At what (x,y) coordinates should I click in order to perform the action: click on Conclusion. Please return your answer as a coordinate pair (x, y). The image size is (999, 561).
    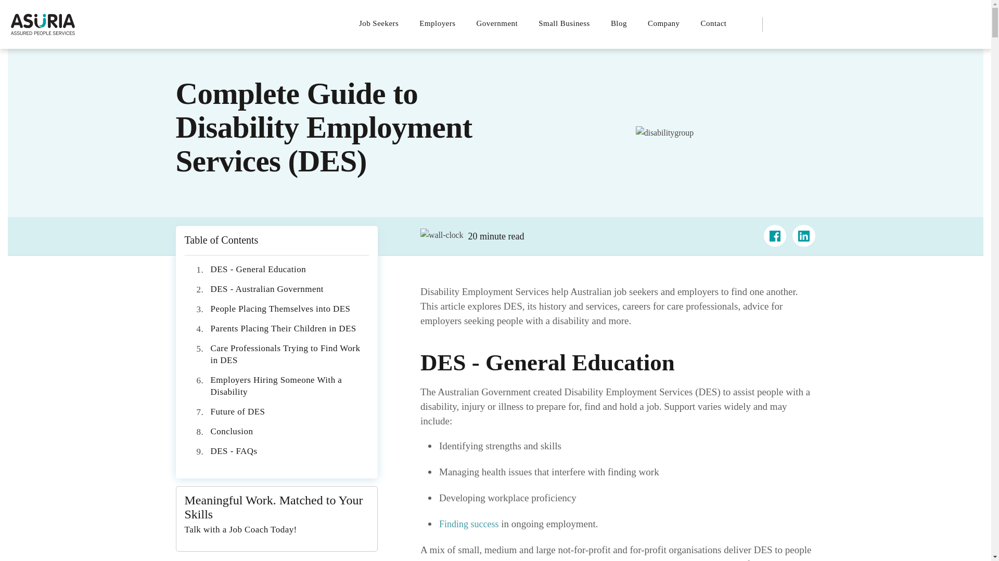
    Looking at the image, I should click on (231, 431).